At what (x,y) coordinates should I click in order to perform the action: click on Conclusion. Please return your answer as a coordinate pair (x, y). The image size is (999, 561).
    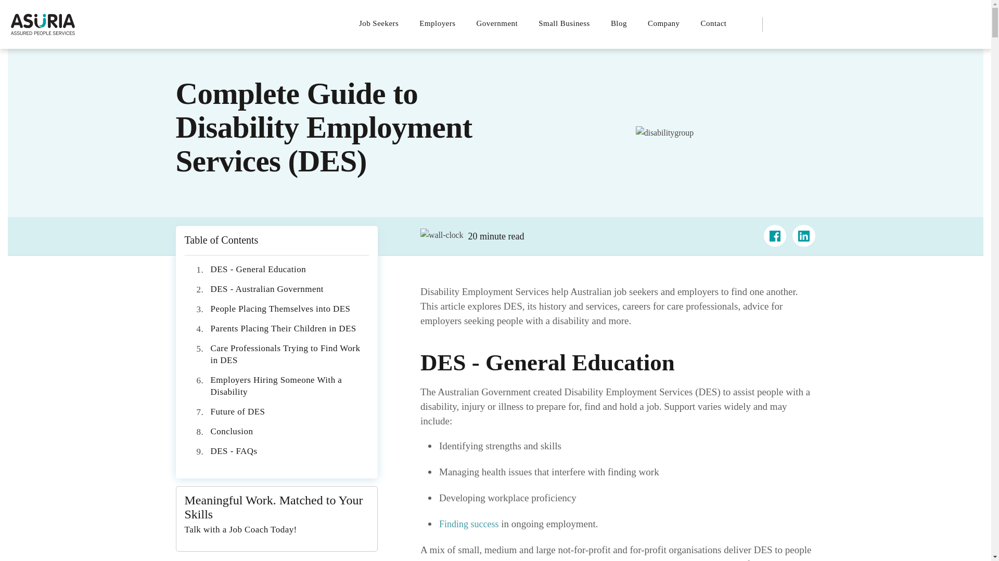
    Looking at the image, I should click on (231, 431).